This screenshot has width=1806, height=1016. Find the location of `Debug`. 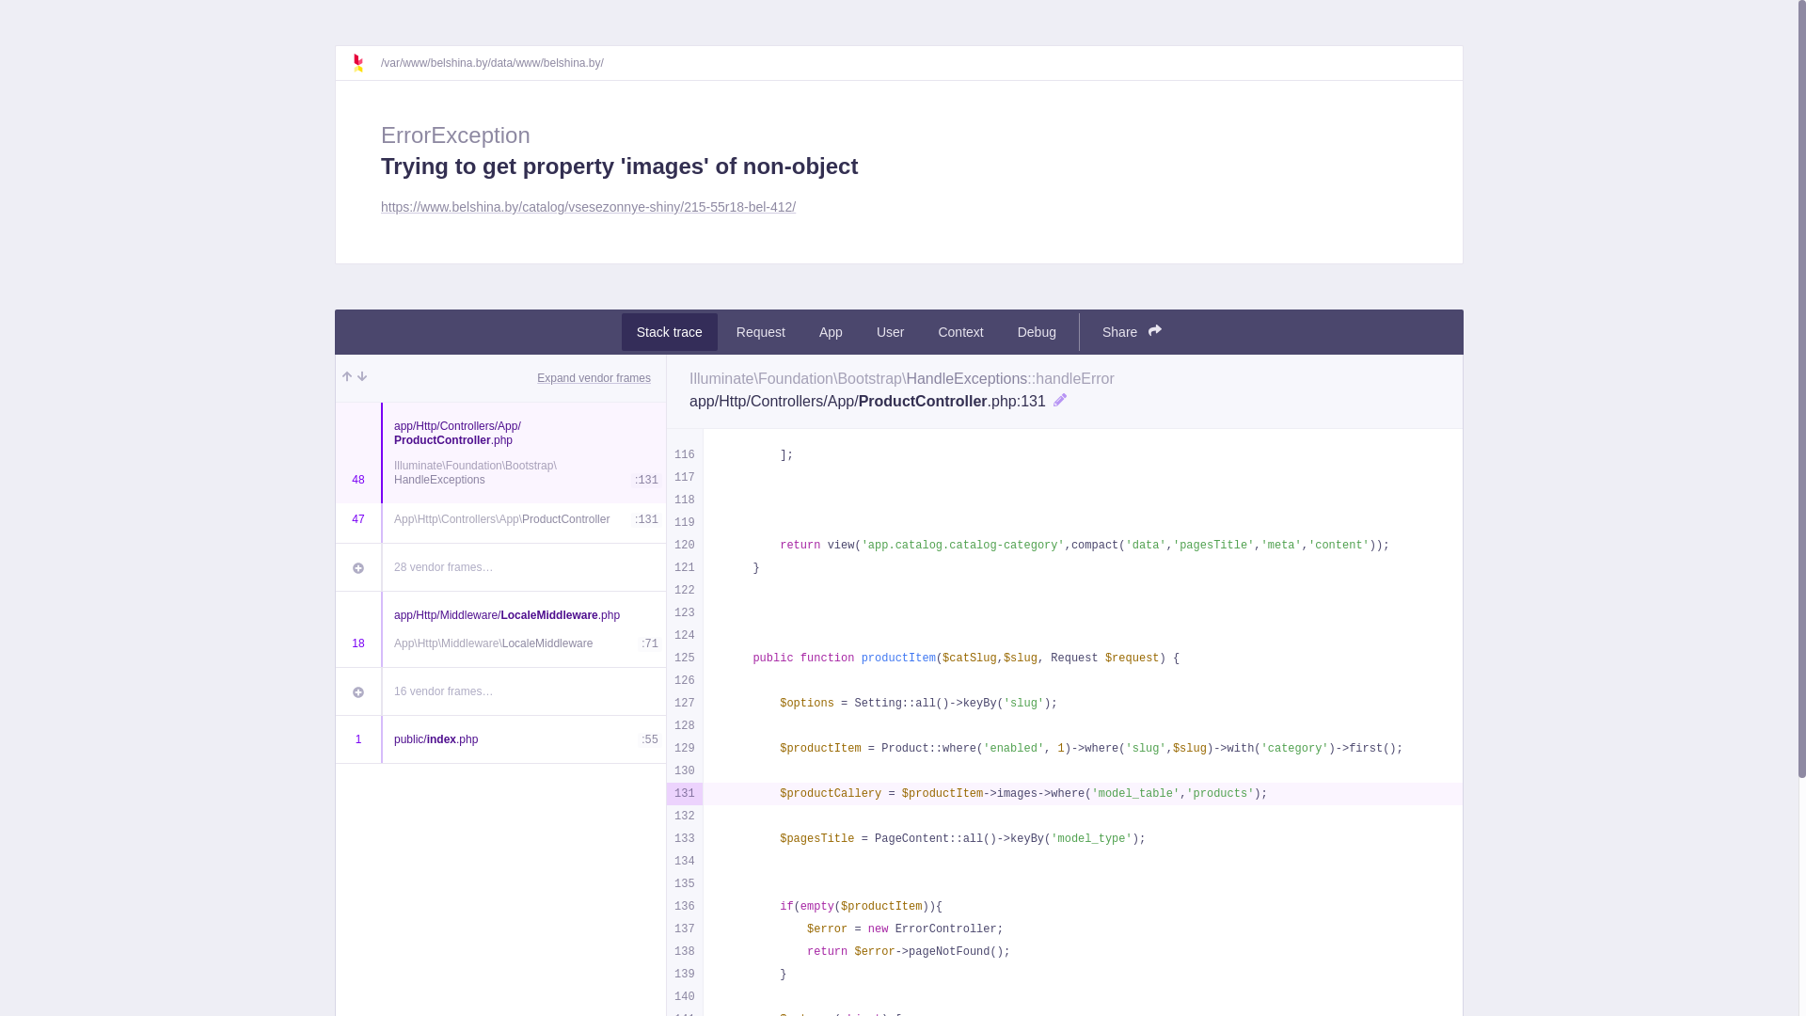

Debug is located at coordinates (1037, 332).